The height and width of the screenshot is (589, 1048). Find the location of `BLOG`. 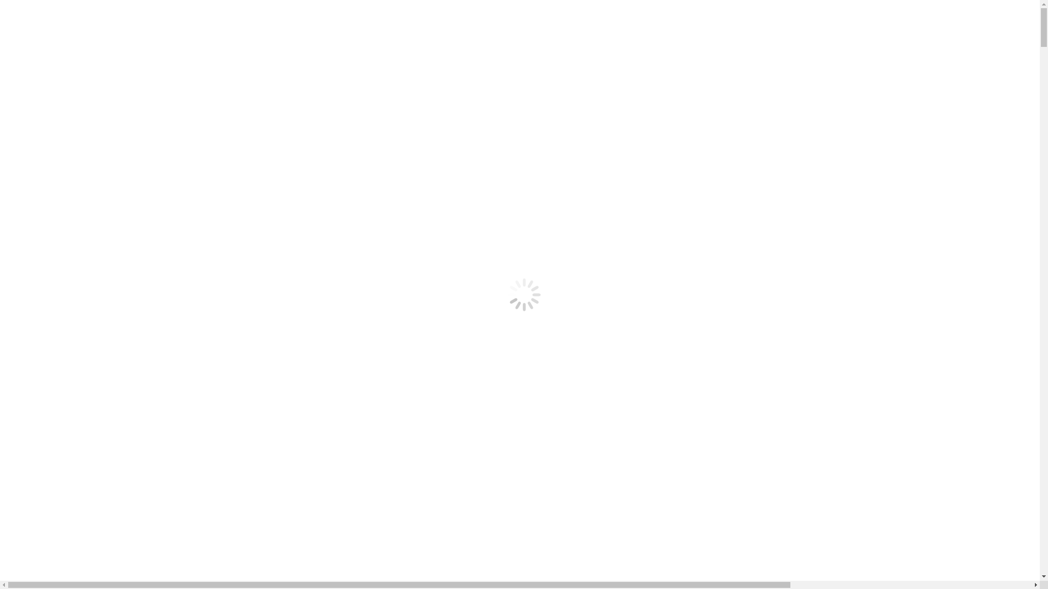

BLOG is located at coordinates (38, 116).